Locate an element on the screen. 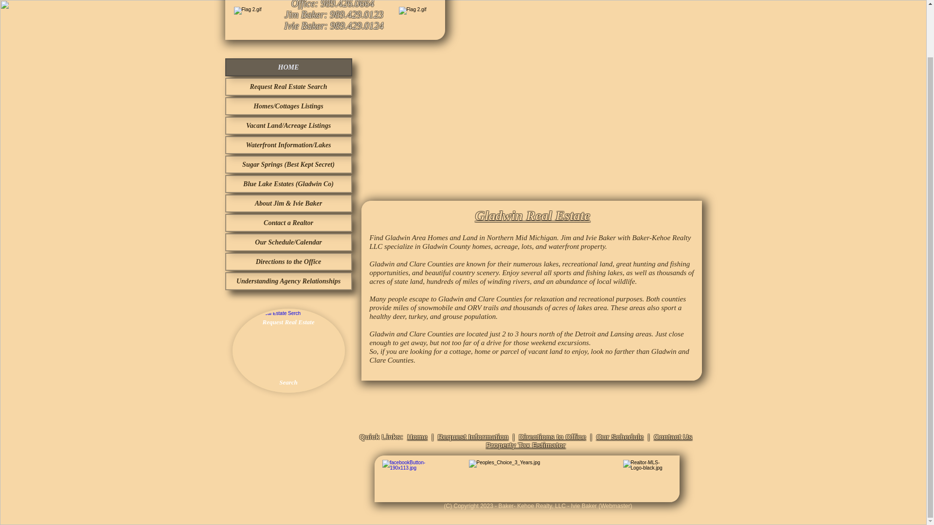 This screenshot has height=525, width=934. Request Real Estate Search is located at coordinates (288, 350).